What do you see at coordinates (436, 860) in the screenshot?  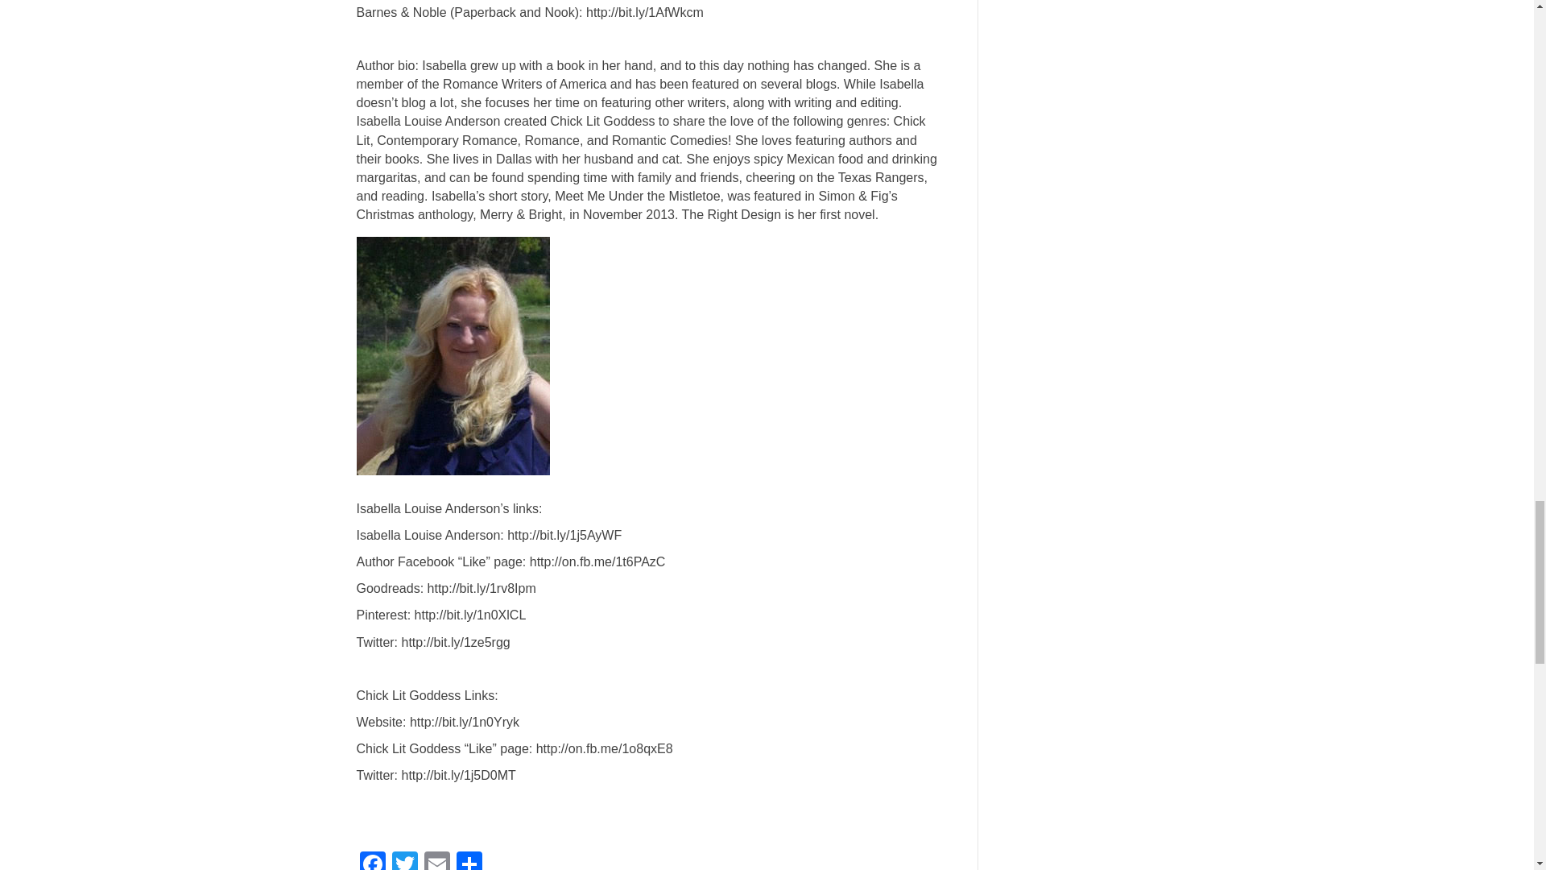 I see `Email` at bounding box center [436, 860].